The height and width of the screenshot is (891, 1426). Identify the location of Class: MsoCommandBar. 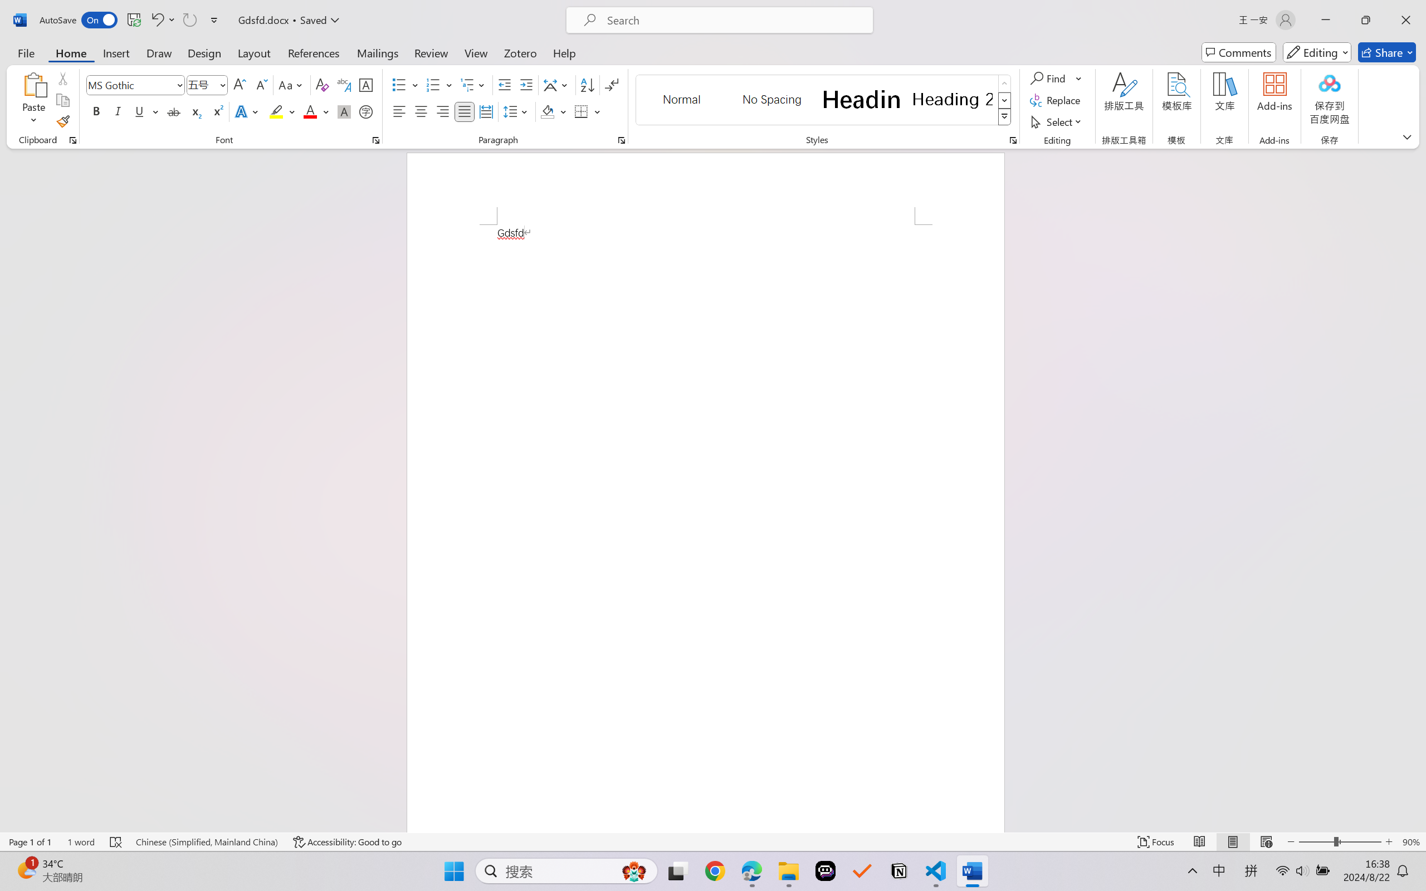
(713, 841).